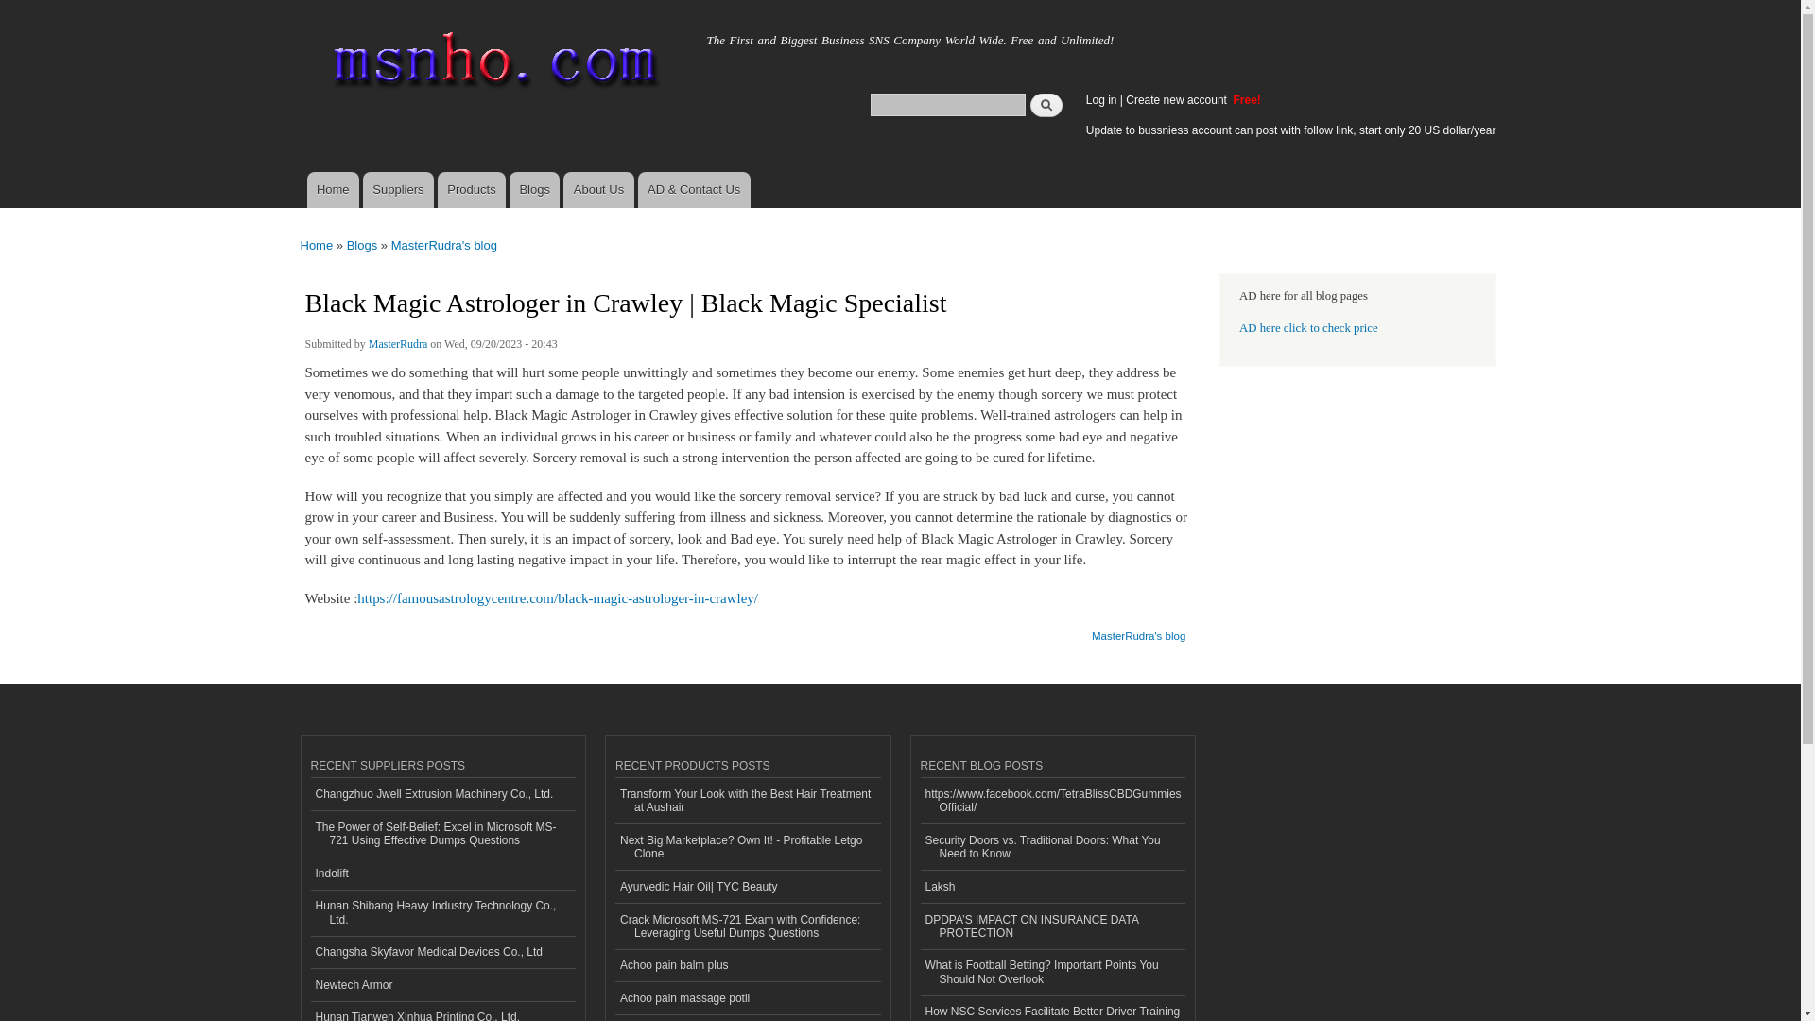 This screenshot has width=1815, height=1021. I want to click on msnho.com, so click(353, 35).